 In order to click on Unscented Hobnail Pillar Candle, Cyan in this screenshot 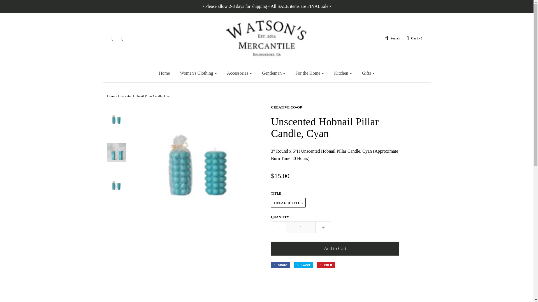, I will do `click(117, 152)`.